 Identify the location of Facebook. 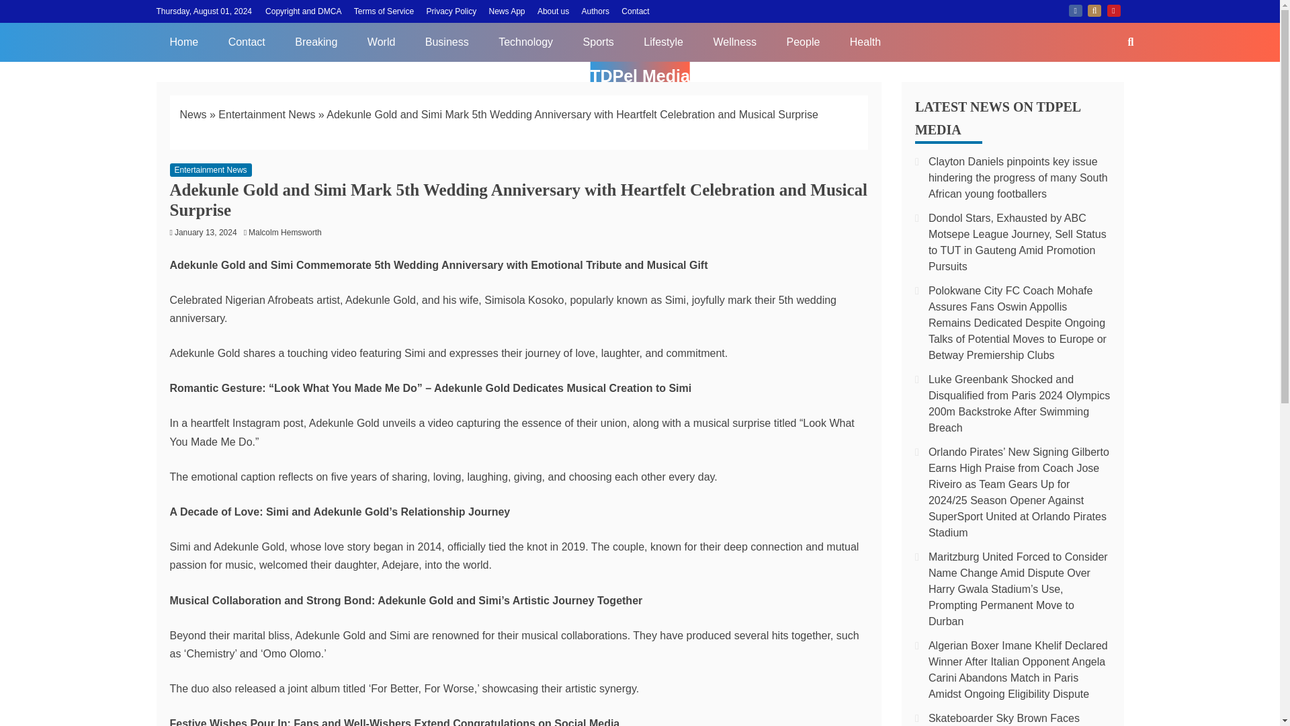
(1075, 10).